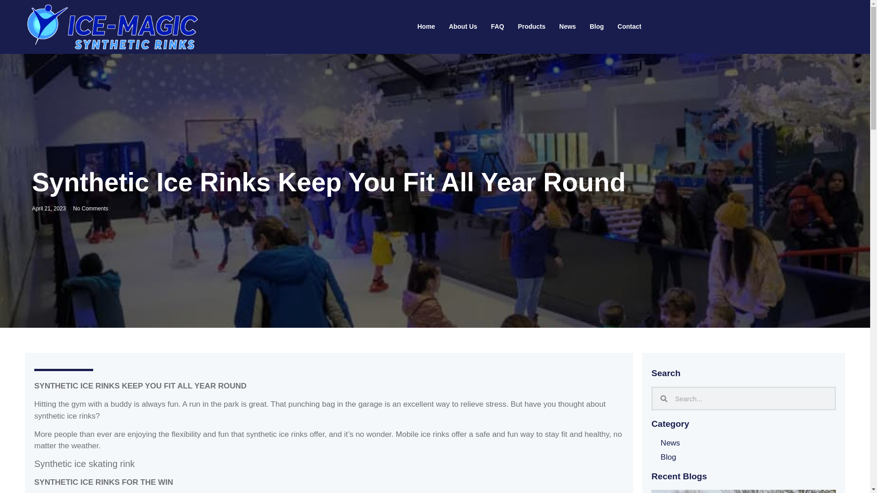 This screenshot has height=493, width=877. I want to click on No Comments, so click(90, 208).